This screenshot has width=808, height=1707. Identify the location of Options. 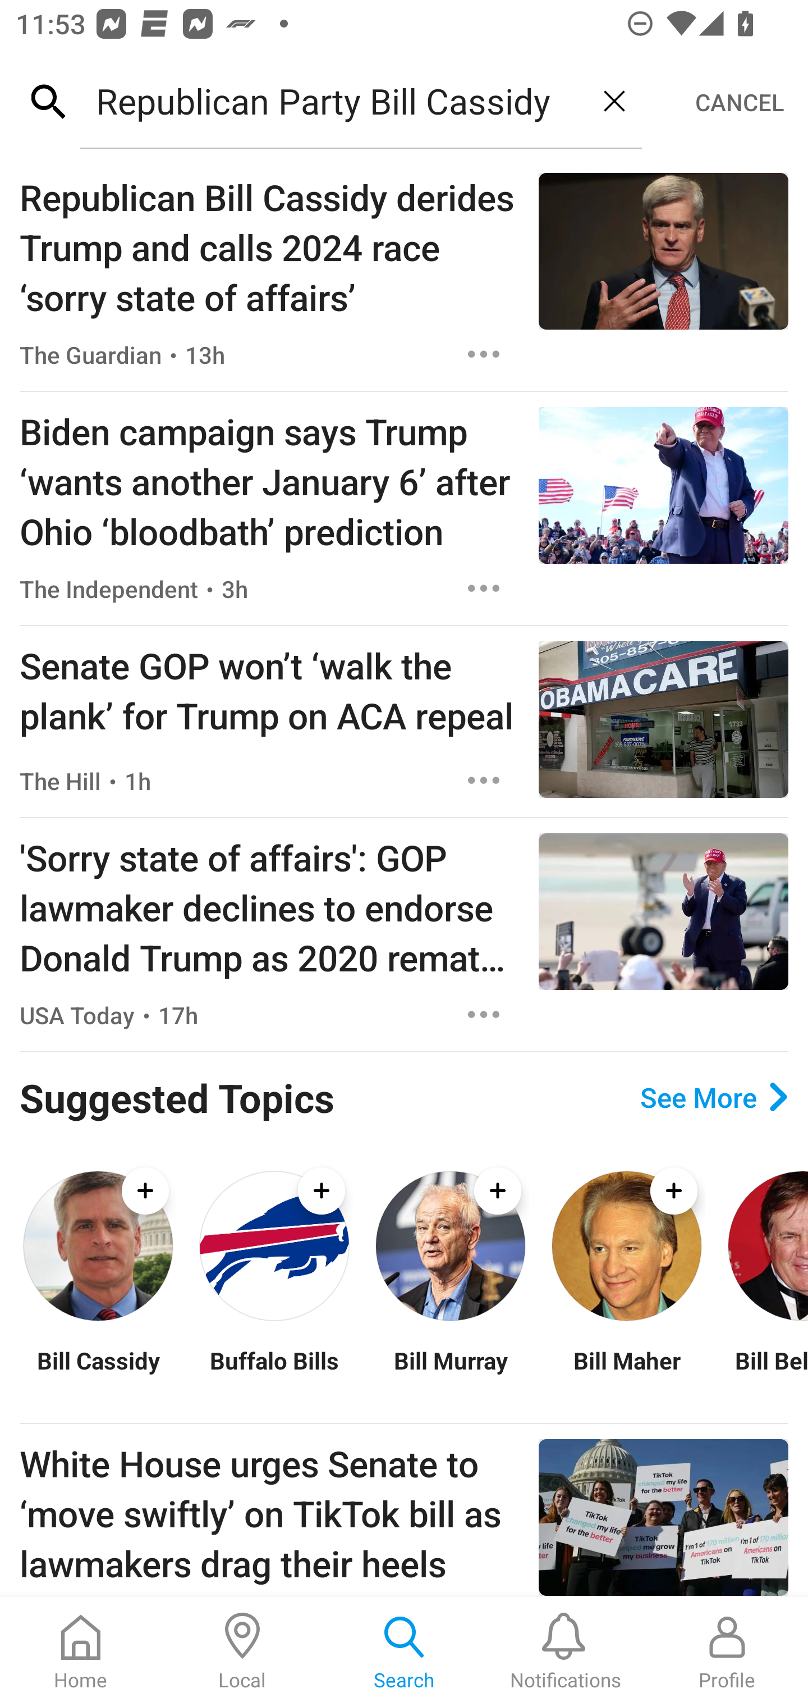
(484, 354).